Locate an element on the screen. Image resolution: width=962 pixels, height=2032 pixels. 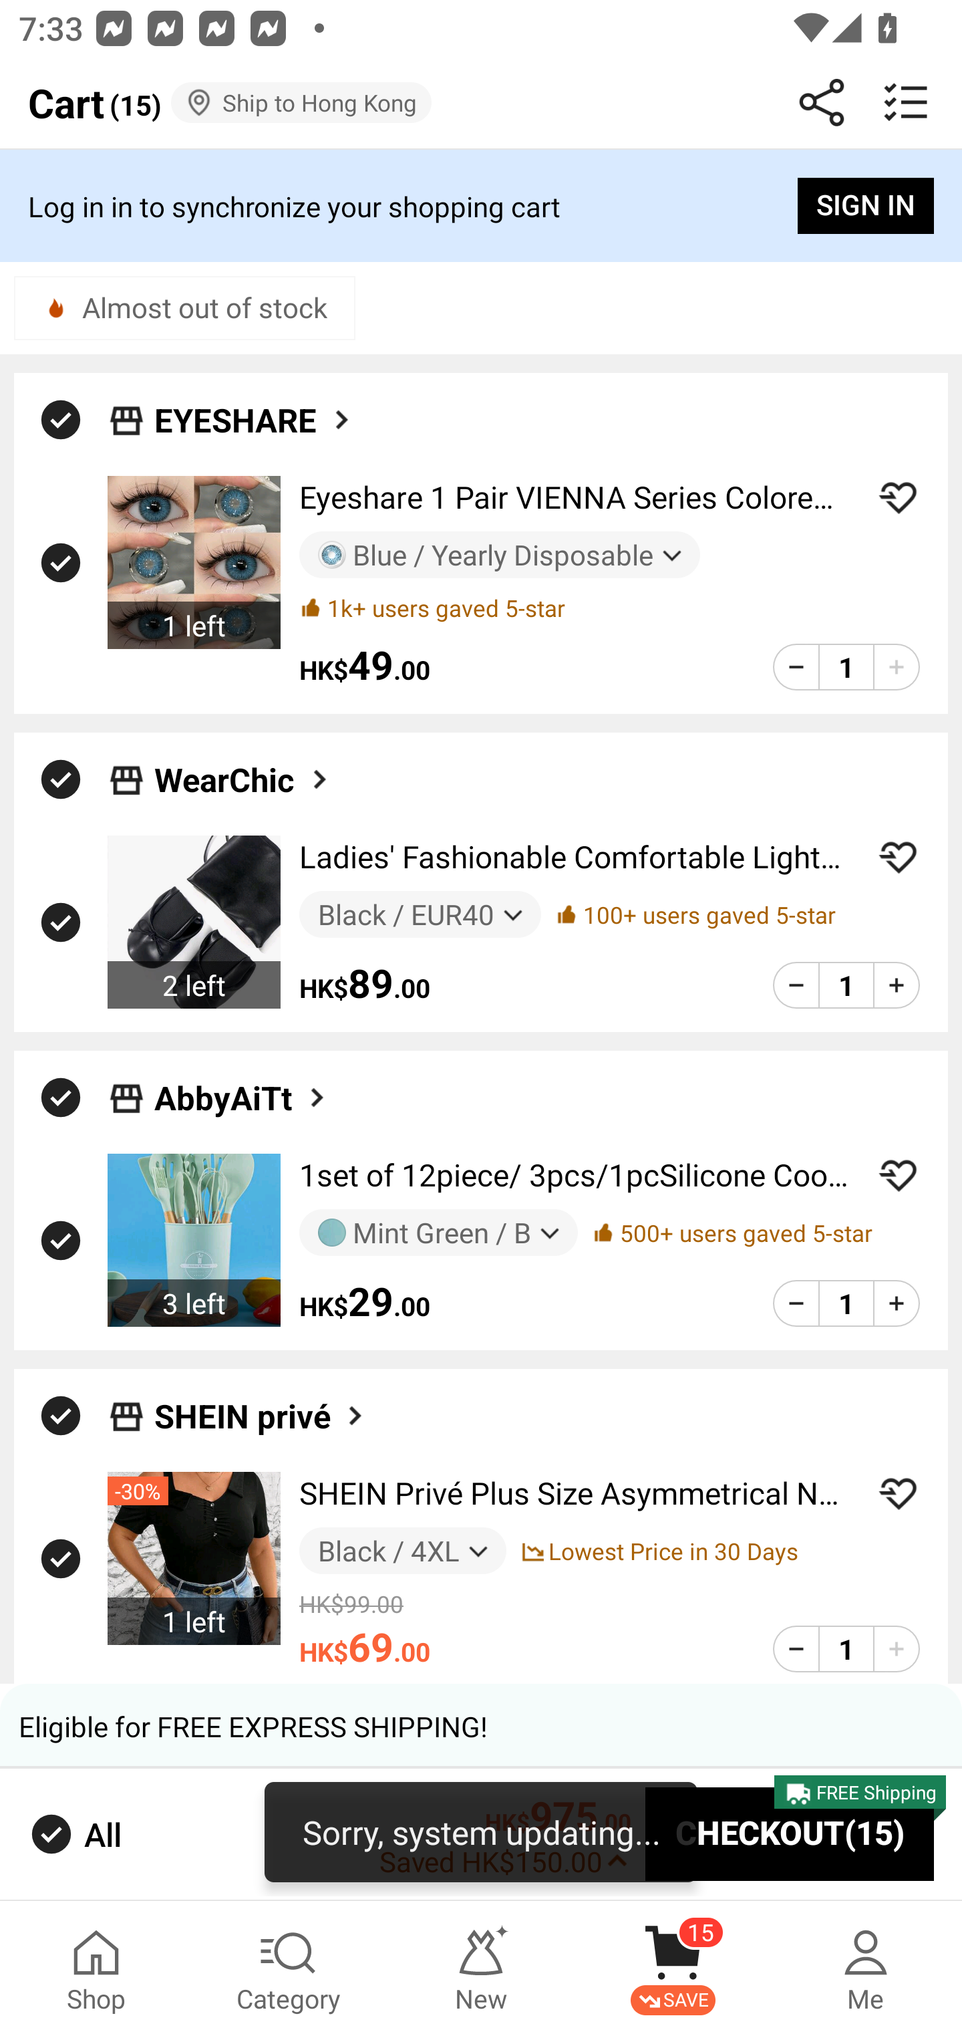
product quantity add 1 is located at coordinates (897, 667).